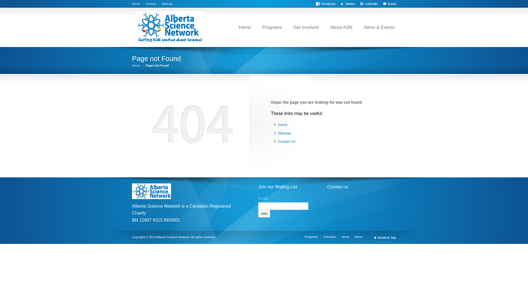 This screenshot has width=528, height=297. Describe the element at coordinates (136, 65) in the screenshot. I see `Home` at that location.